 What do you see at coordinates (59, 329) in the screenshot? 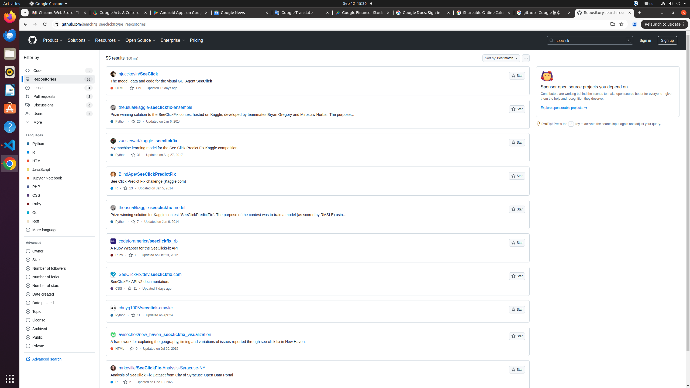
I see `‎Archived‎` at bounding box center [59, 329].